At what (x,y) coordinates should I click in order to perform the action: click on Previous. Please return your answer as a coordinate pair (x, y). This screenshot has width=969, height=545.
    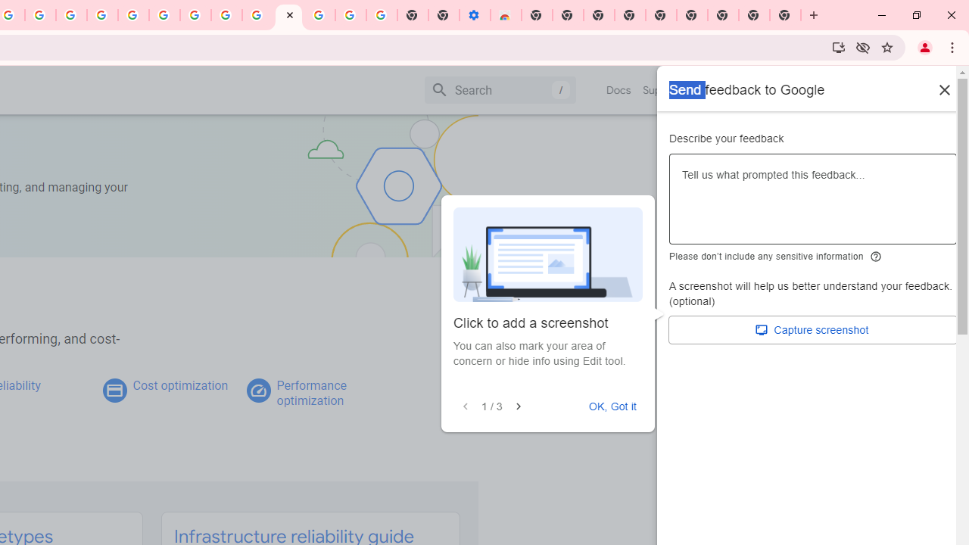
    Looking at the image, I should click on (466, 406).